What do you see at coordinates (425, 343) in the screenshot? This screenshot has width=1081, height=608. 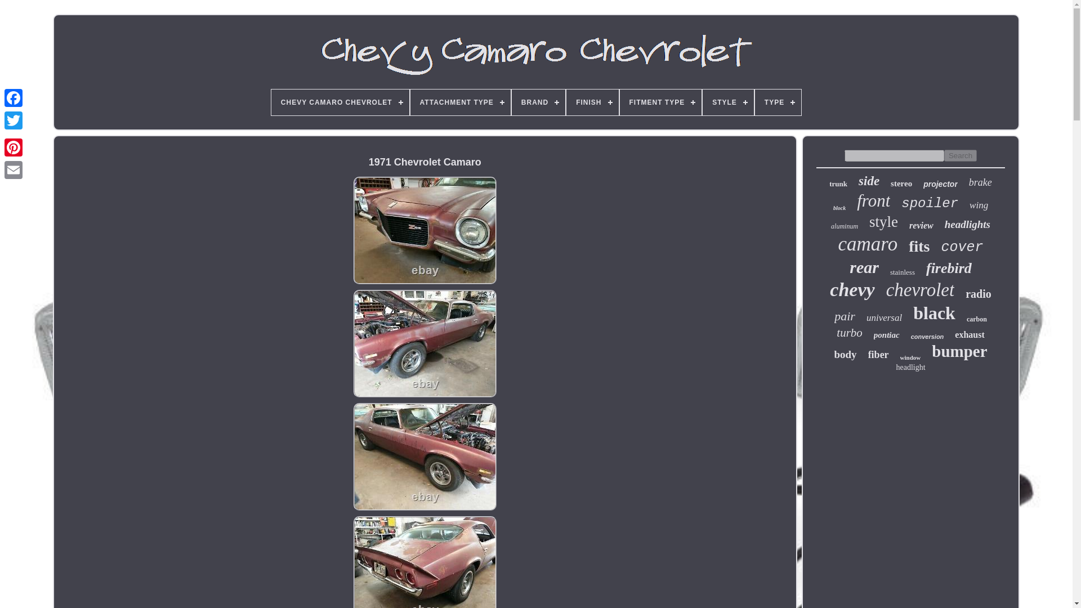 I see `1971 Chevrolet Camaro` at bounding box center [425, 343].